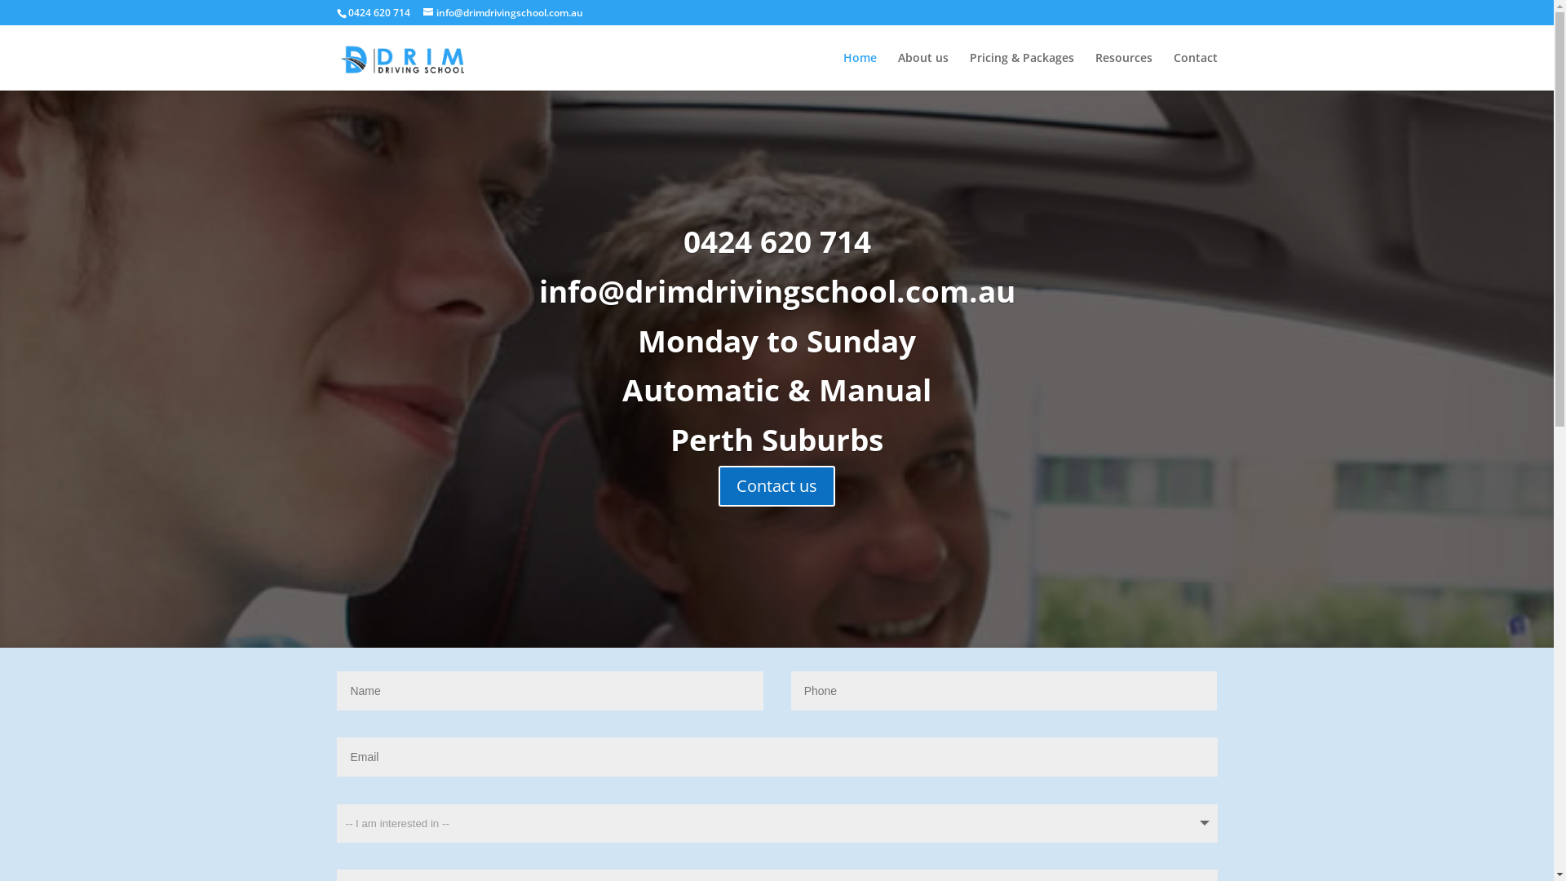 Image resolution: width=1566 pixels, height=881 pixels. Describe the element at coordinates (1005, 691) in the screenshot. I see `Only numbers allowed.` at that location.